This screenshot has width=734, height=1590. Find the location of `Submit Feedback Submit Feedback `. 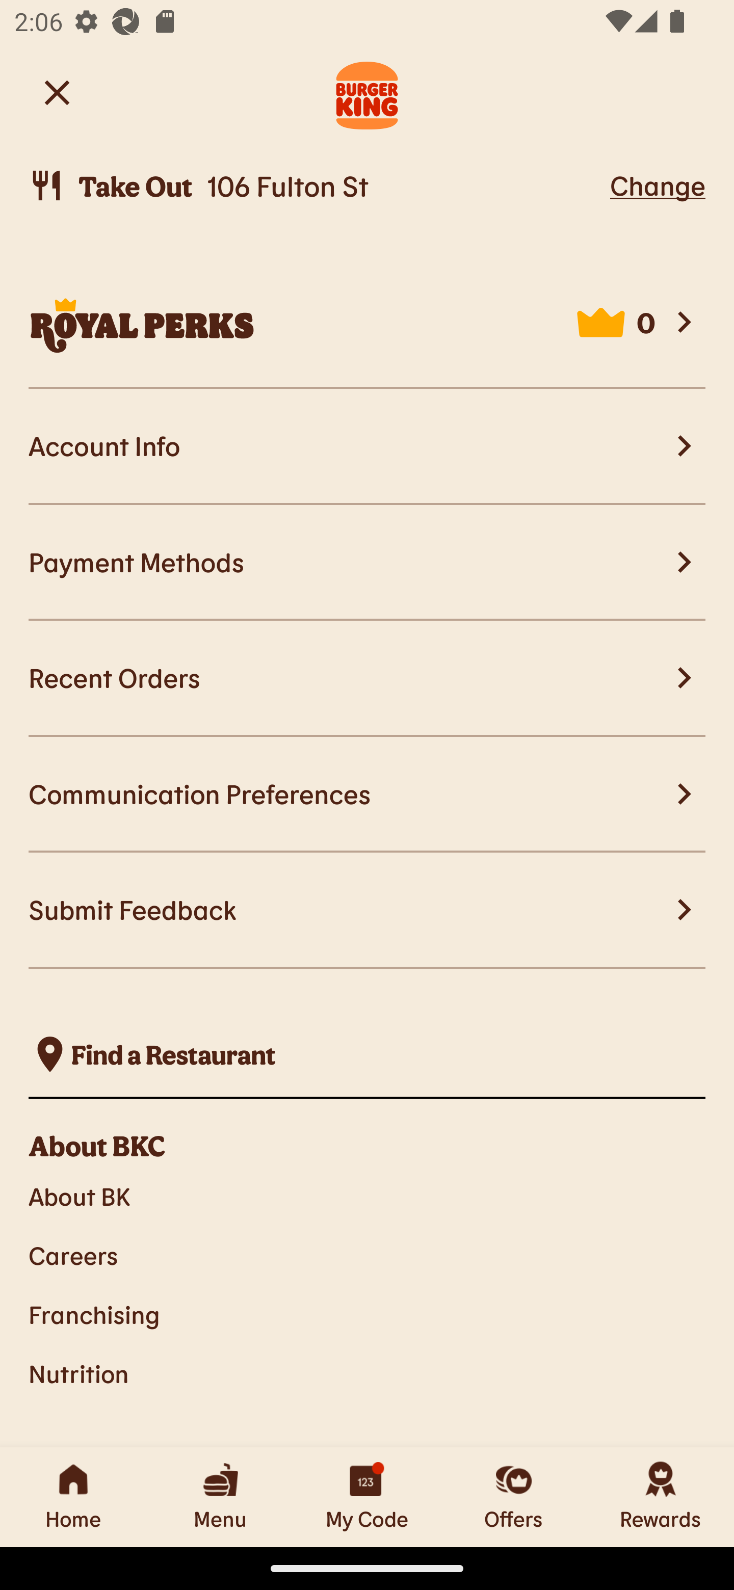

Submit Feedback Submit Feedback  is located at coordinates (367, 910).